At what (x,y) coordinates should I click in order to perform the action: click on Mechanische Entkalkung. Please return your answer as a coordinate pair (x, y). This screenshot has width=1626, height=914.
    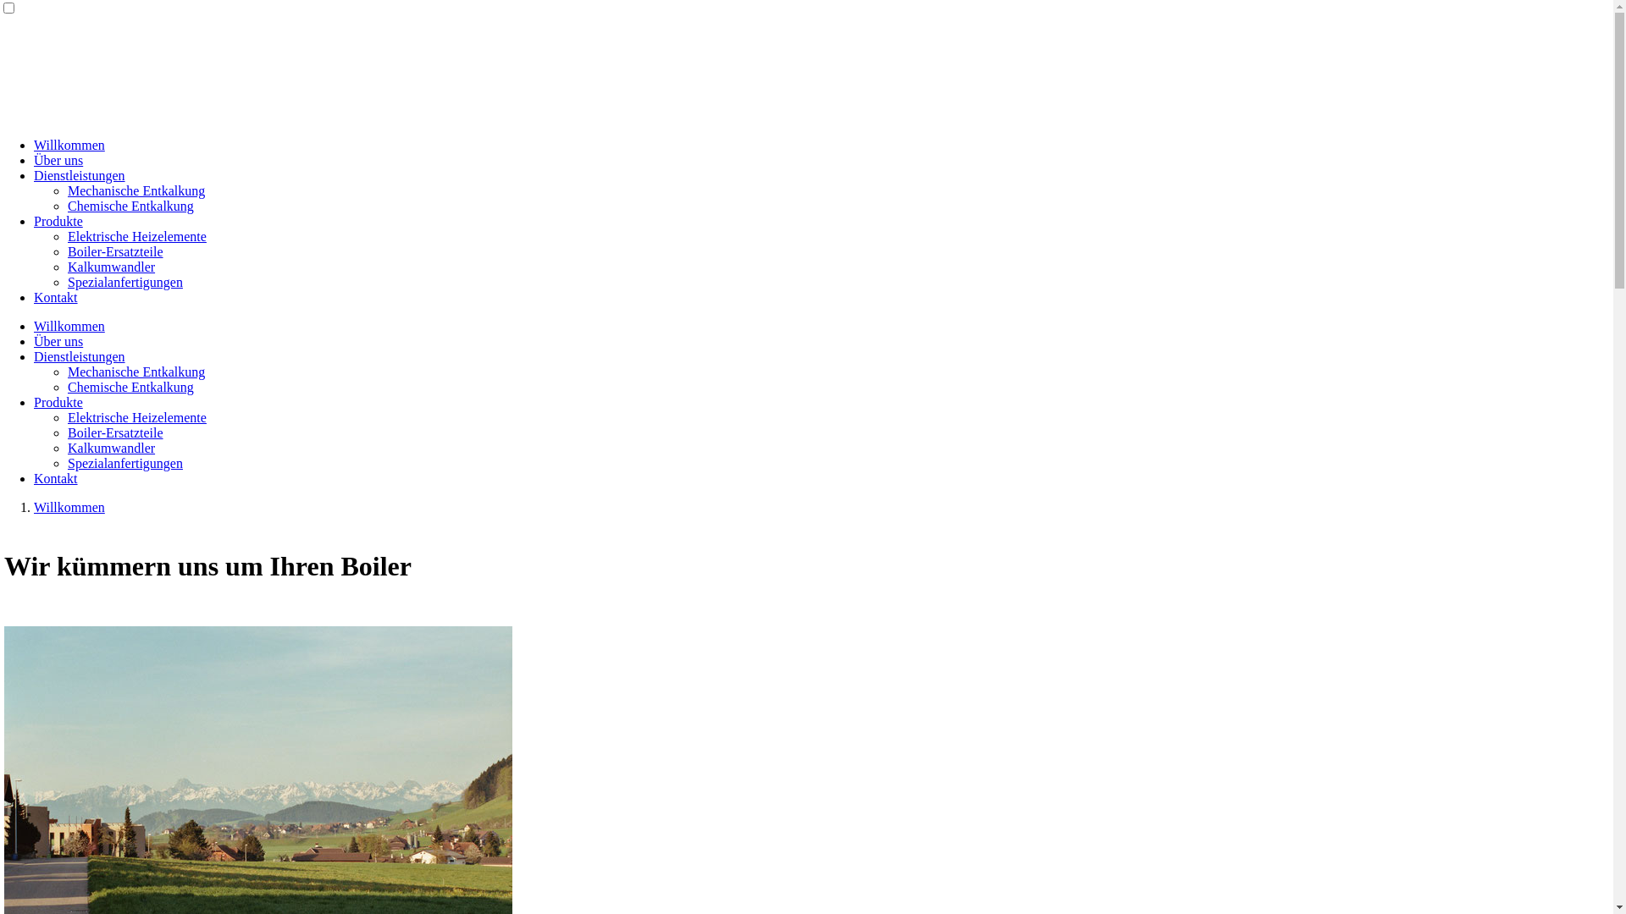
    Looking at the image, I should click on (136, 191).